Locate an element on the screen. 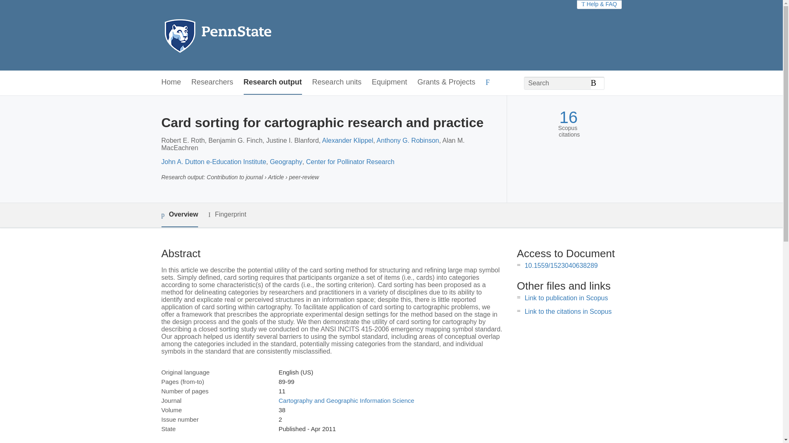 Image resolution: width=789 pixels, height=443 pixels. Equipment is located at coordinates (389, 82).